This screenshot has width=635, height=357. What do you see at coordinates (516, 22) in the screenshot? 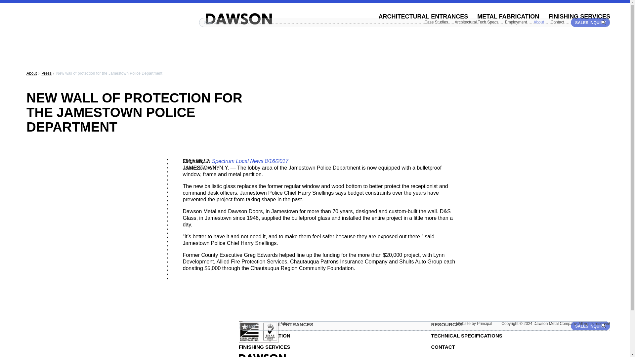
I see `Employment` at bounding box center [516, 22].